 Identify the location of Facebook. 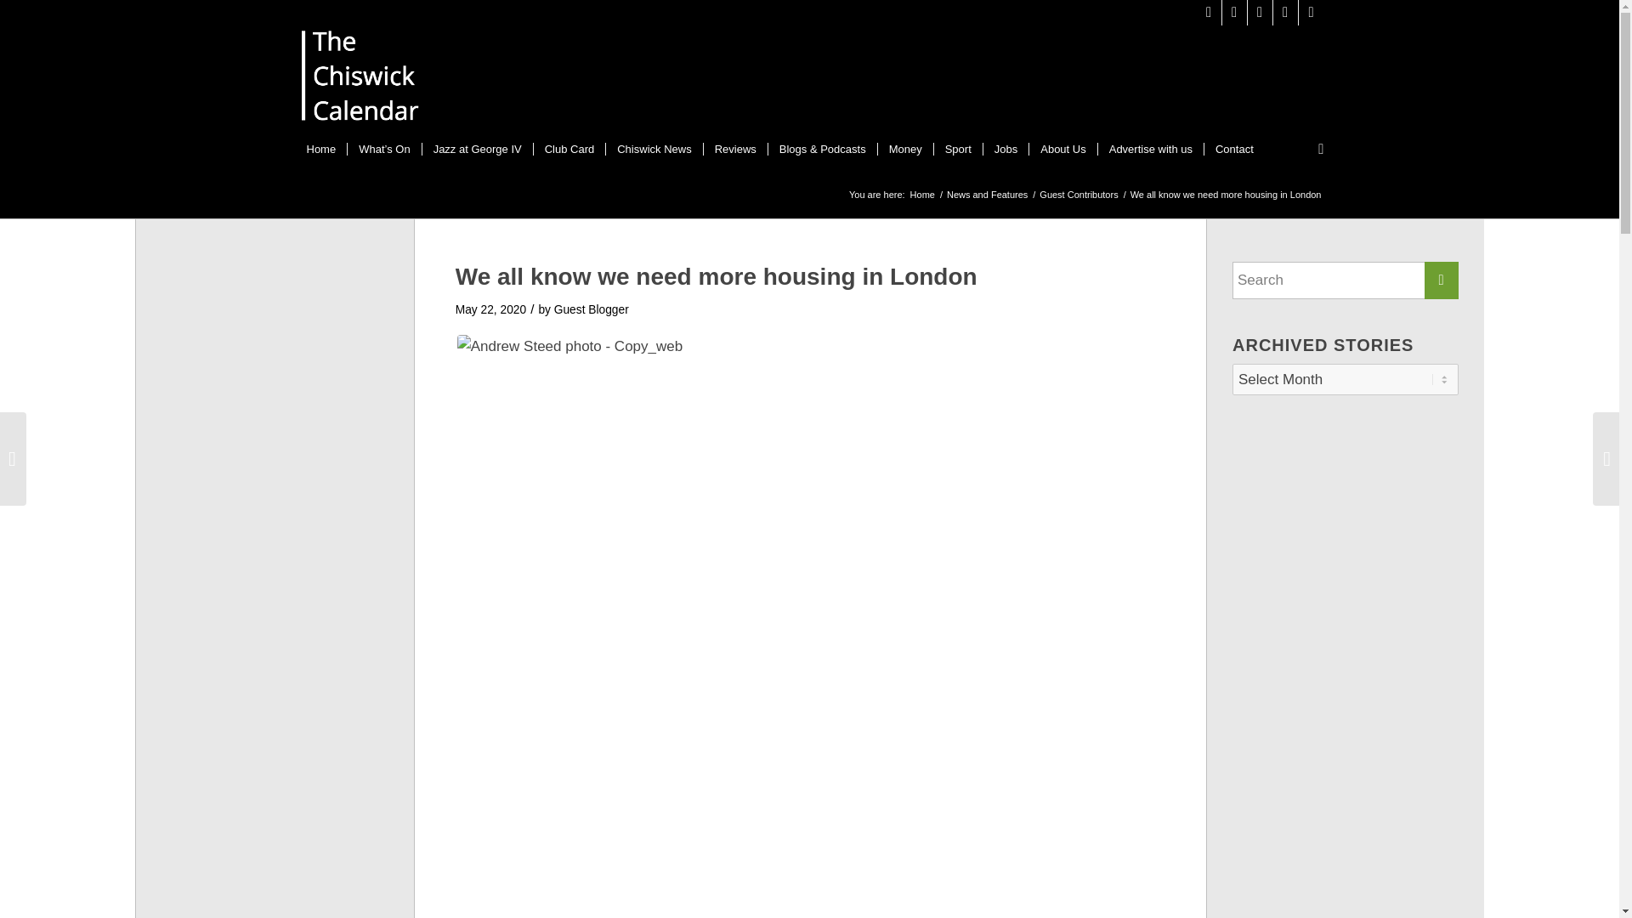
(1260, 13).